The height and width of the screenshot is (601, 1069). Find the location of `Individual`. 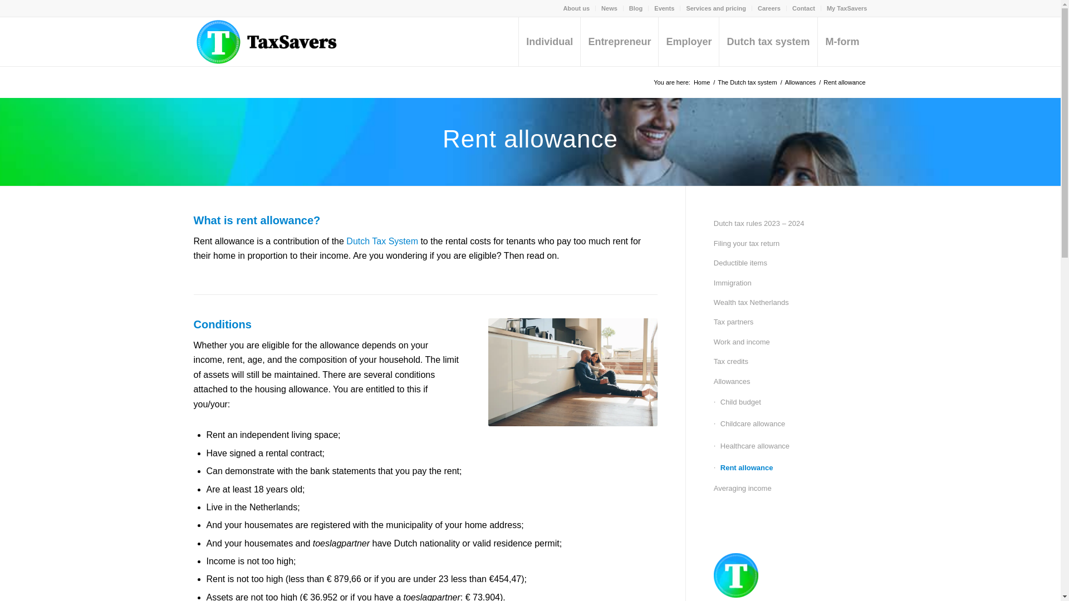

Individual is located at coordinates (549, 41).